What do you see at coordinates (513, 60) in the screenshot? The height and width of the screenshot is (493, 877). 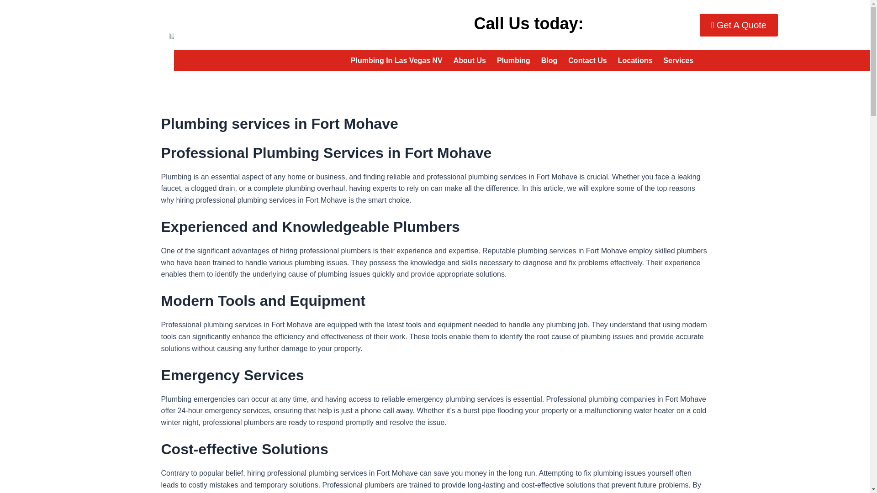 I see `Plumbing` at bounding box center [513, 60].